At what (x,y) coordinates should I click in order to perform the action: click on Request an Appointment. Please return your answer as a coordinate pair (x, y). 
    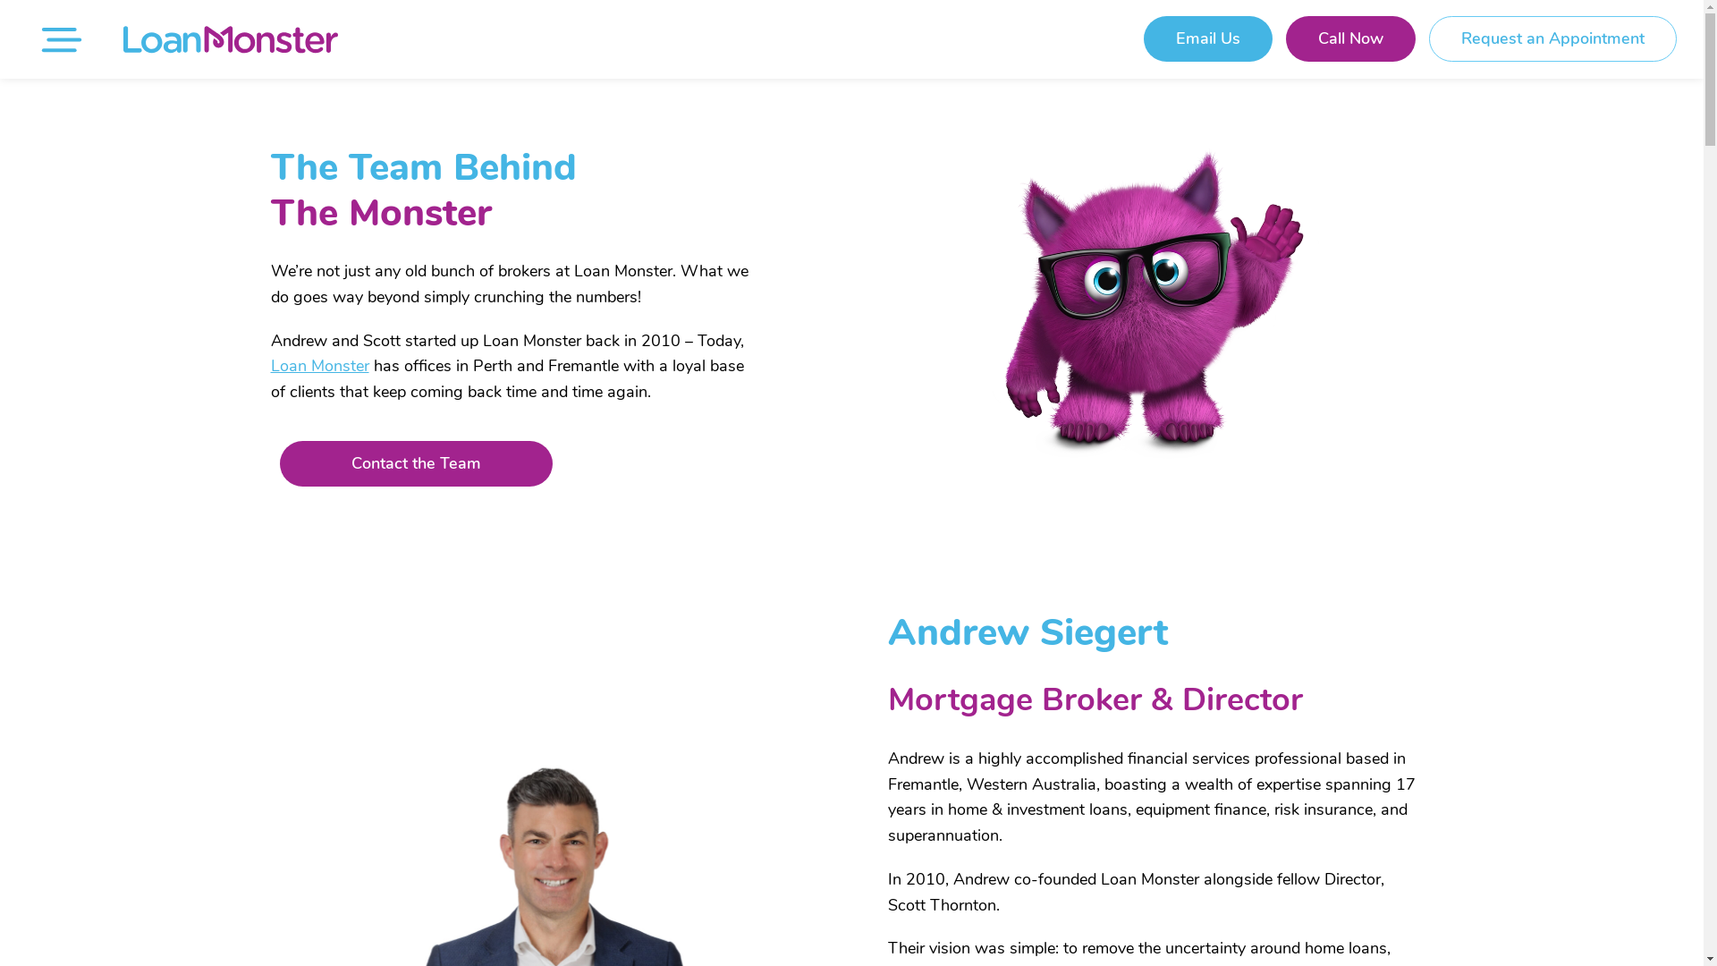
    Looking at the image, I should click on (1552, 38).